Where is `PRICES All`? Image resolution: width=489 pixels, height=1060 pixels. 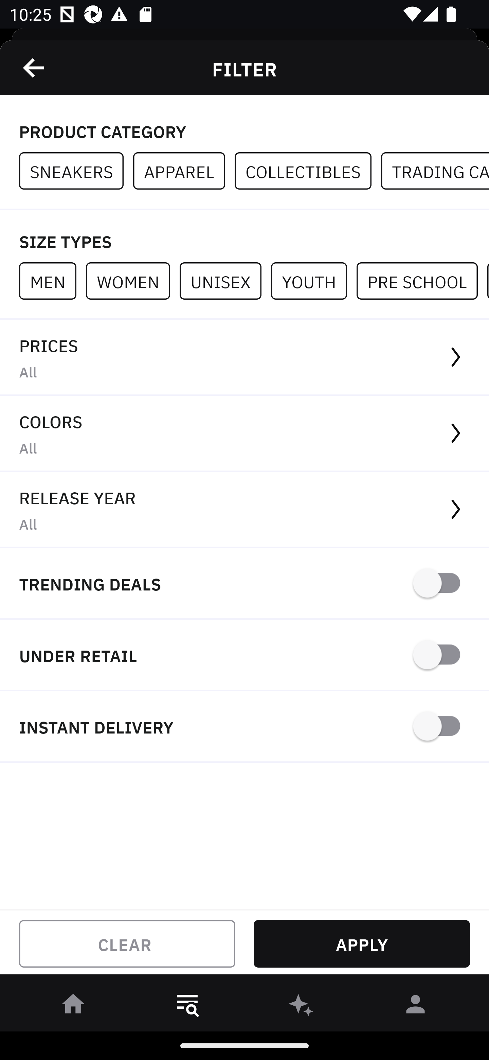 PRICES All is located at coordinates (244, 357).